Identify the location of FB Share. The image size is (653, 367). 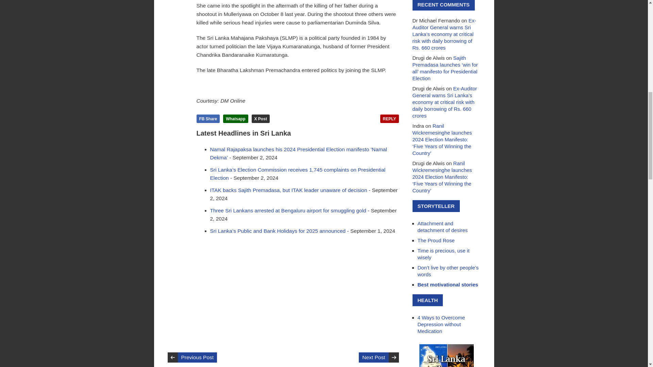
(208, 118).